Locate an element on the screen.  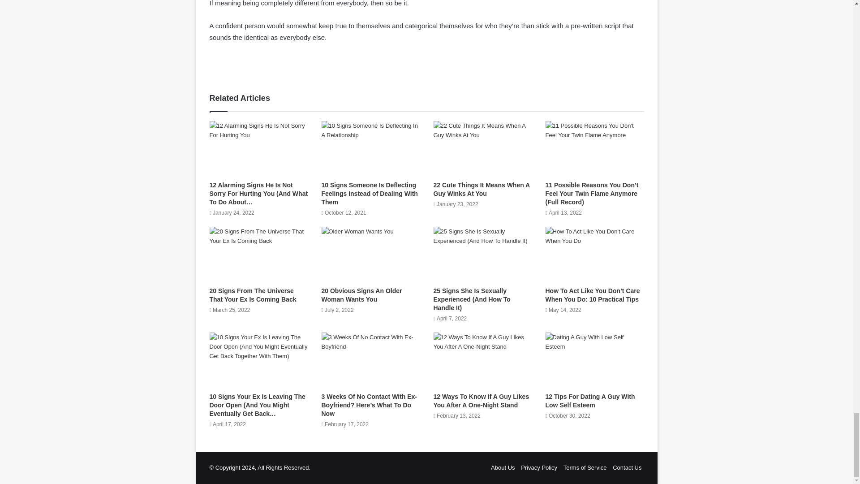
12 Ways To Know If A Guy Likes You After A One-Night Stand is located at coordinates (481, 401).